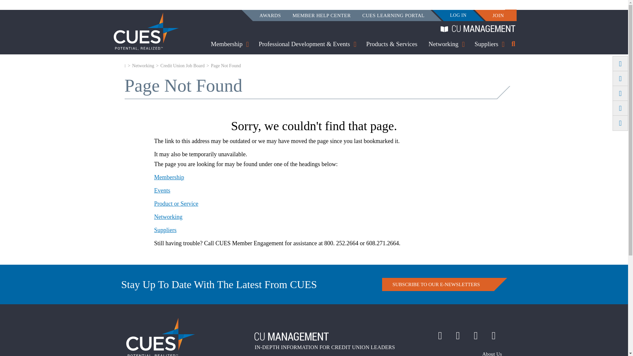 The height and width of the screenshot is (356, 633). What do you see at coordinates (270, 16) in the screenshot?
I see `AWARDS` at bounding box center [270, 16].